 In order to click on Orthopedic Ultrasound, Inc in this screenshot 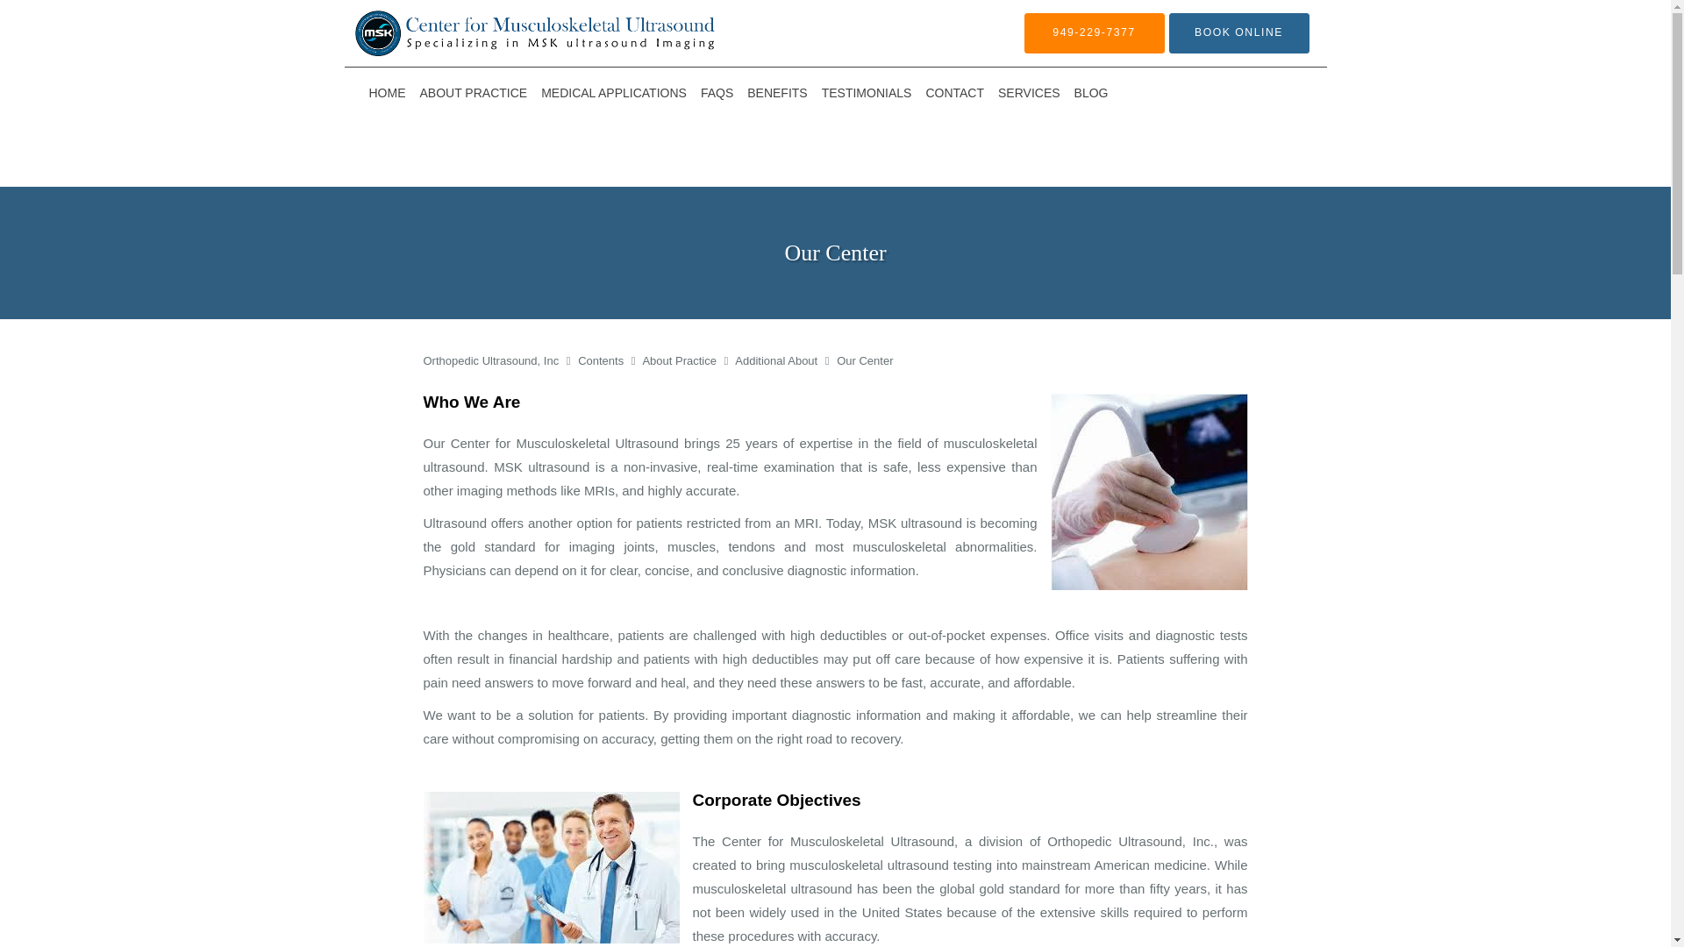, I will do `click(491, 360)`.